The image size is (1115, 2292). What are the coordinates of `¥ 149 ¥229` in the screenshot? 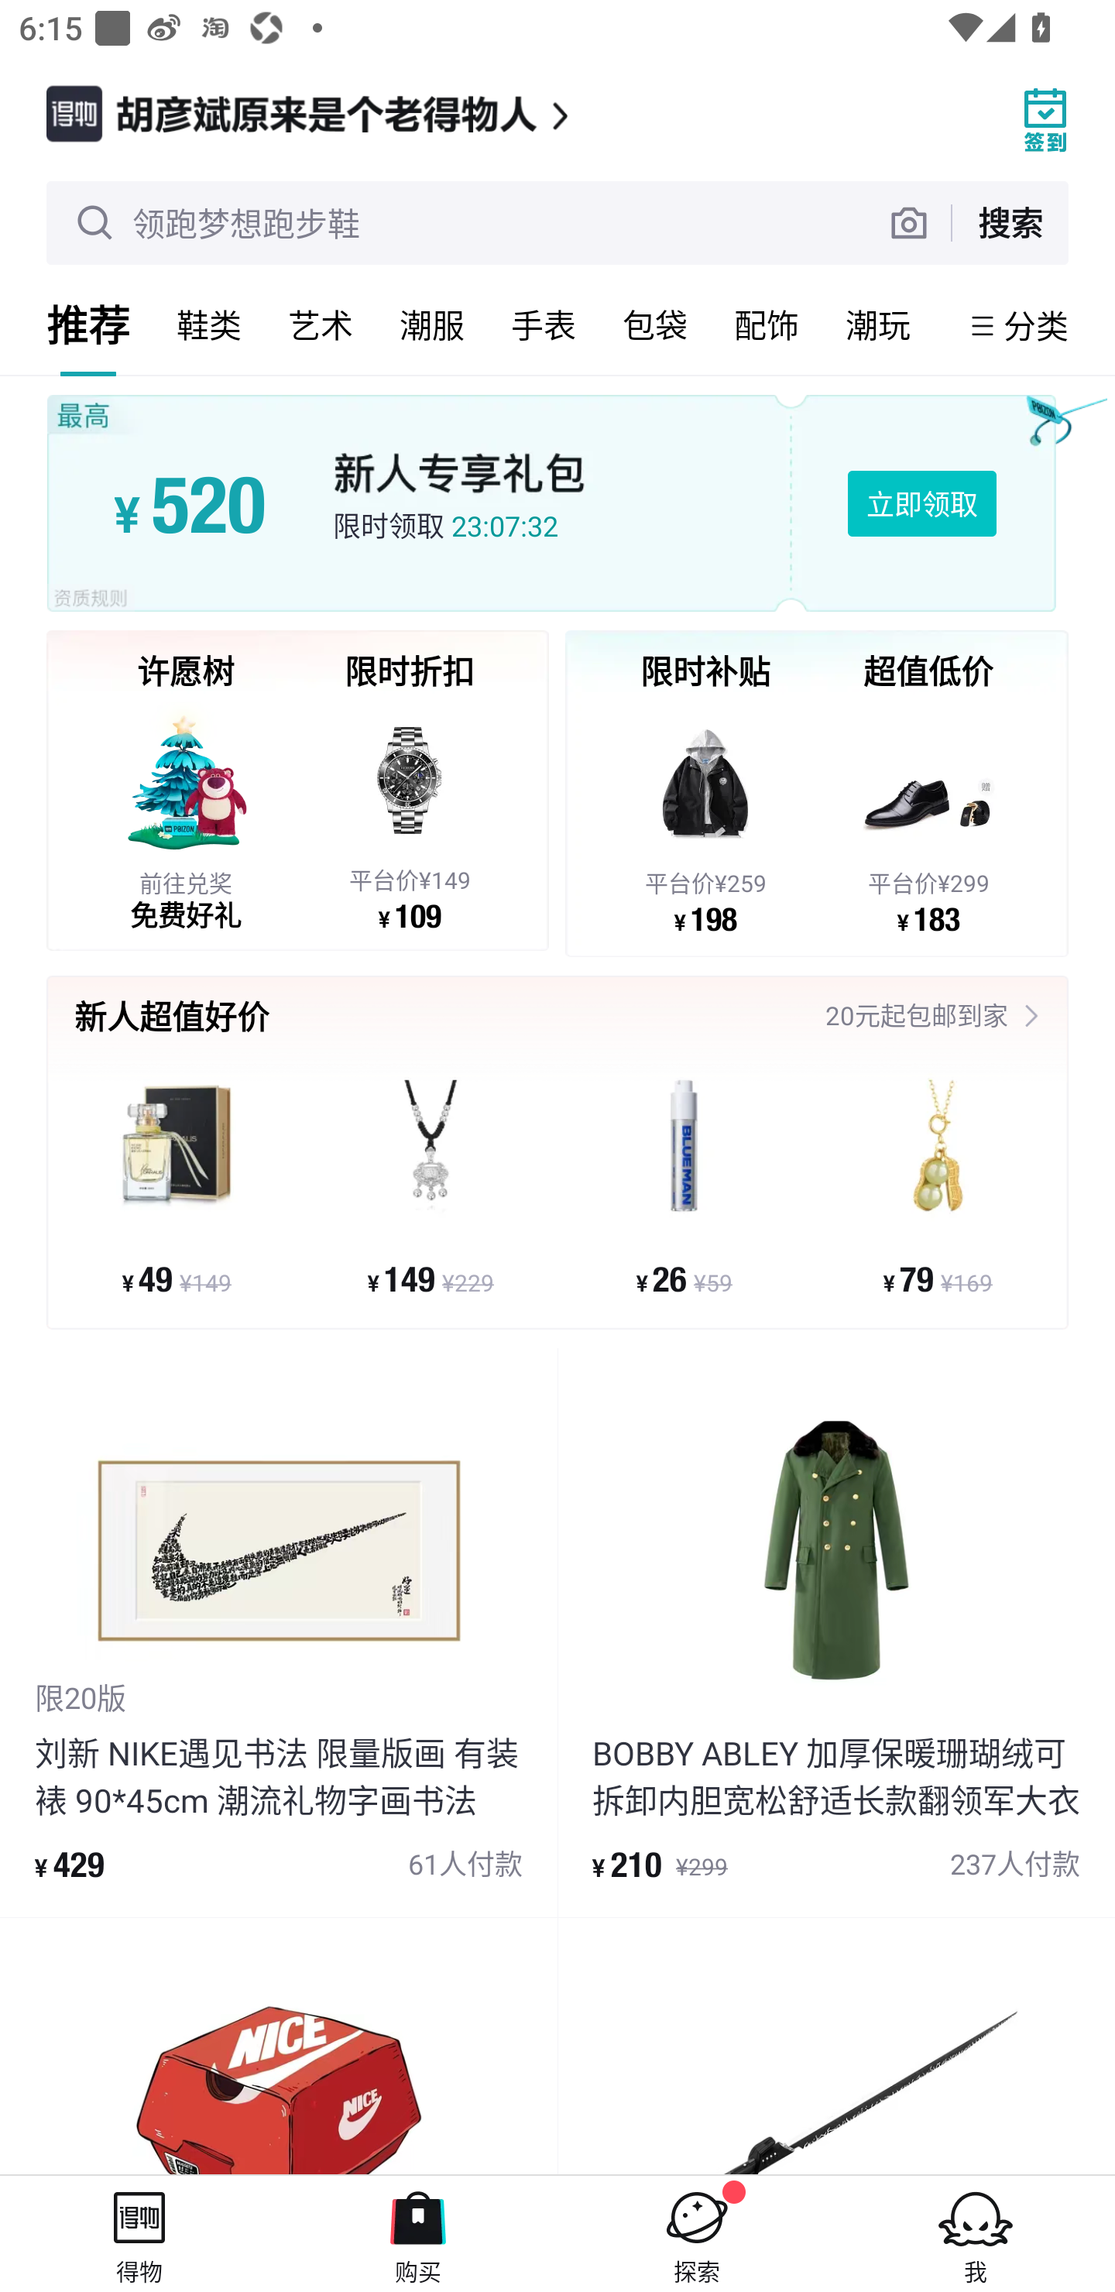 It's located at (431, 1185).